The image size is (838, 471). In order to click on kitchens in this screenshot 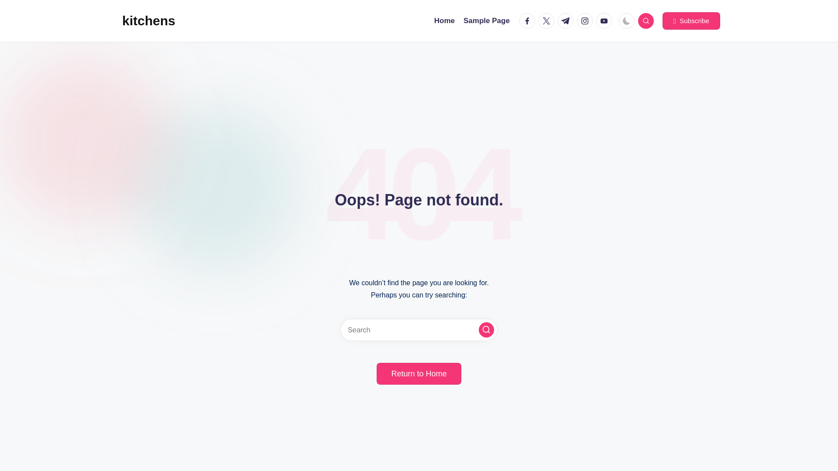, I will do `click(148, 21)`.